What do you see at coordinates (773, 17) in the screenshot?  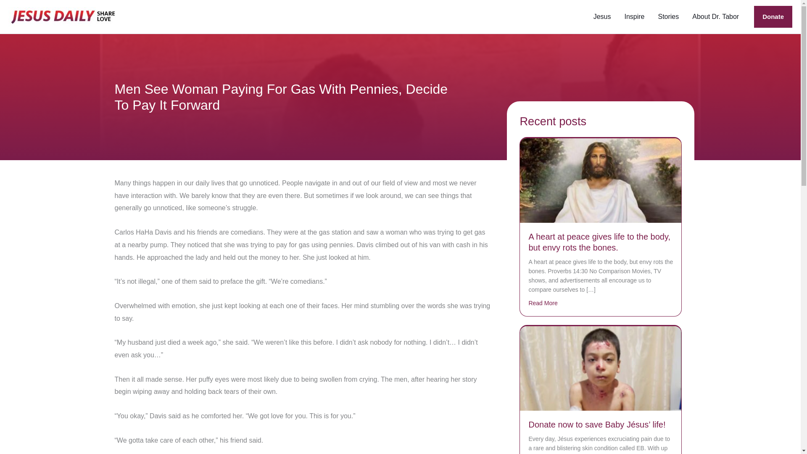 I see `Donate` at bounding box center [773, 17].